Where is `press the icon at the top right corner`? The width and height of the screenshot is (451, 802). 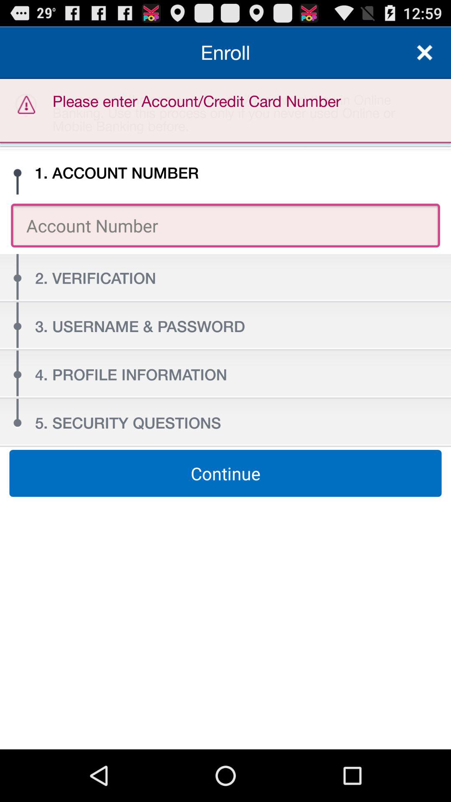
press the icon at the top right corner is located at coordinates (424, 53).